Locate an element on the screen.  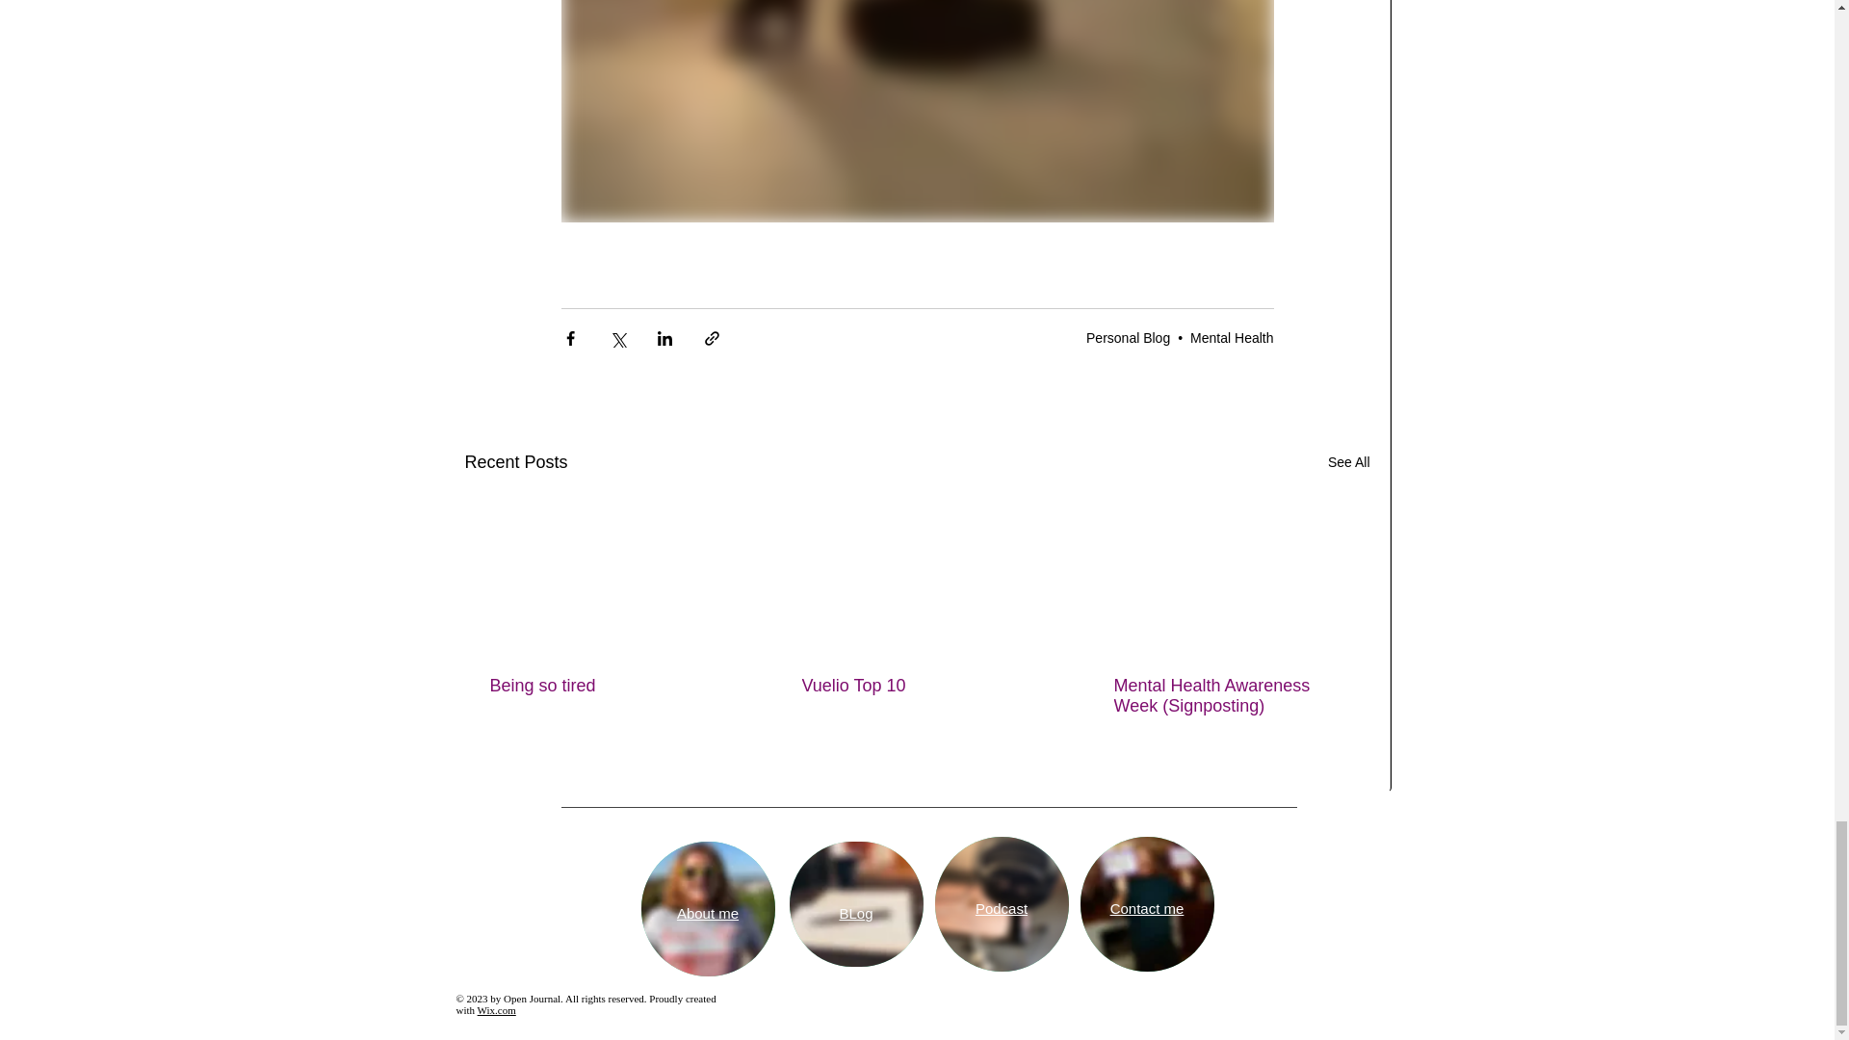
Podcast is located at coordinates (1002, 908).